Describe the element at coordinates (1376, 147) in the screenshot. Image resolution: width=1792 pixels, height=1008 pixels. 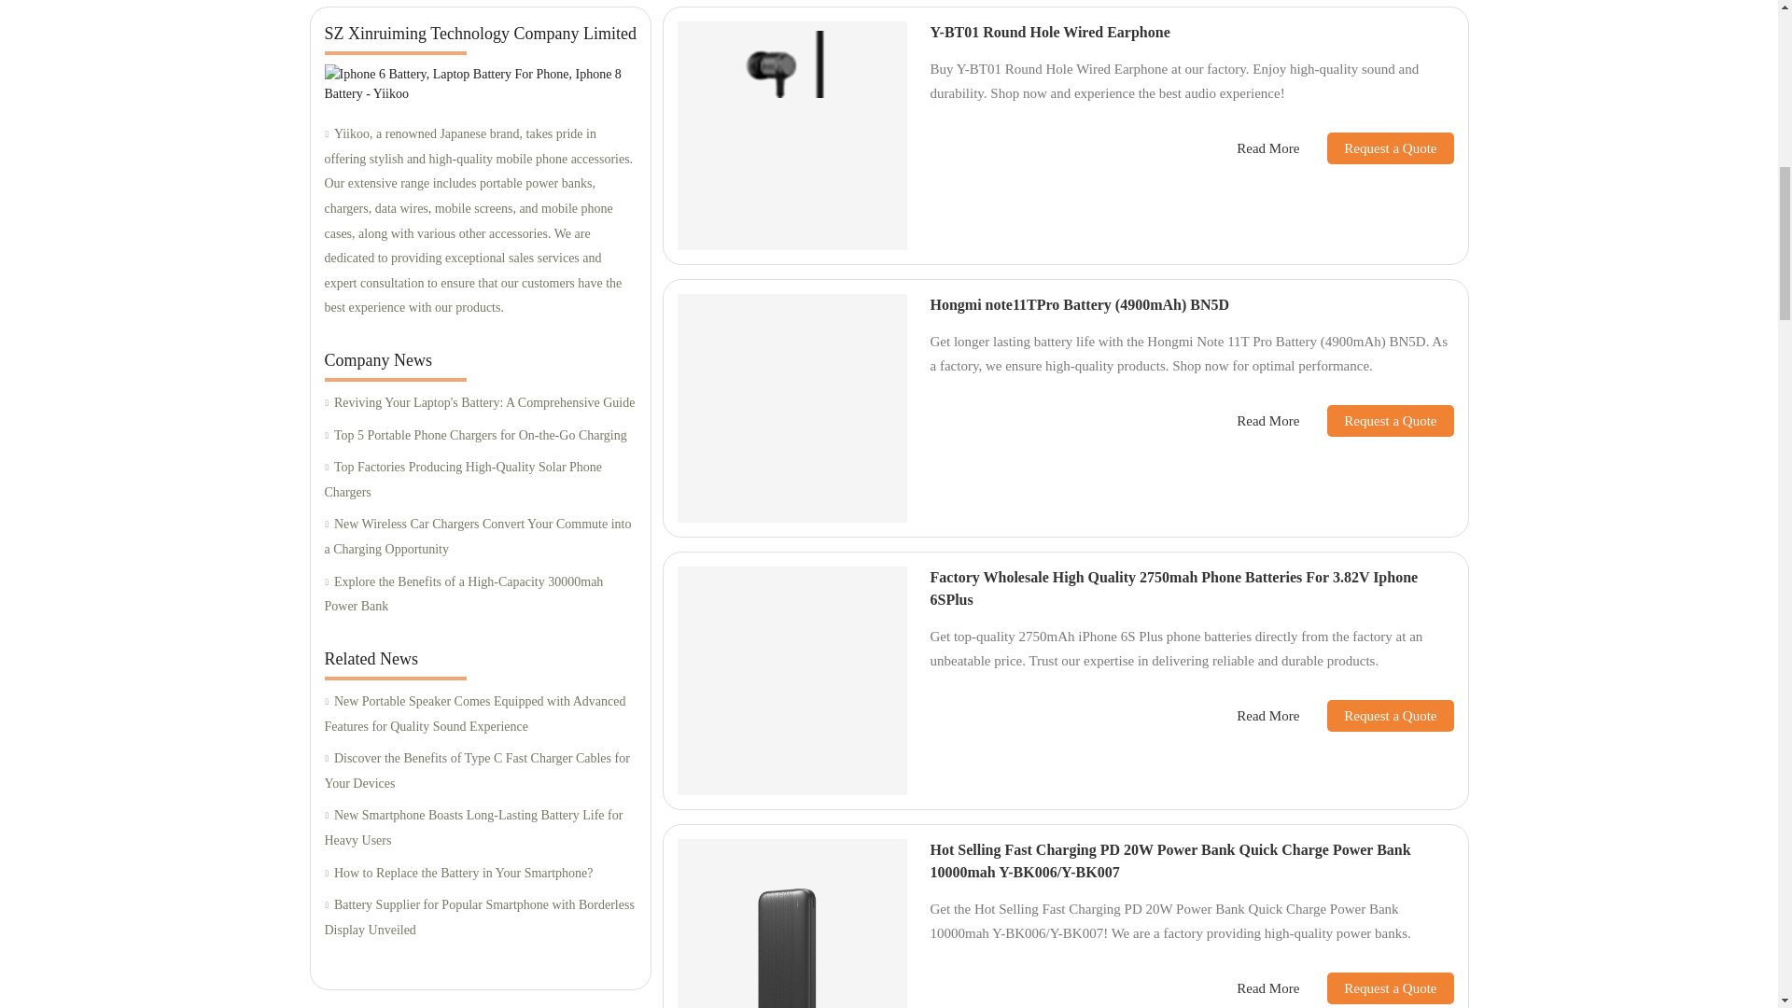
I see `Request a Quote` at that location.